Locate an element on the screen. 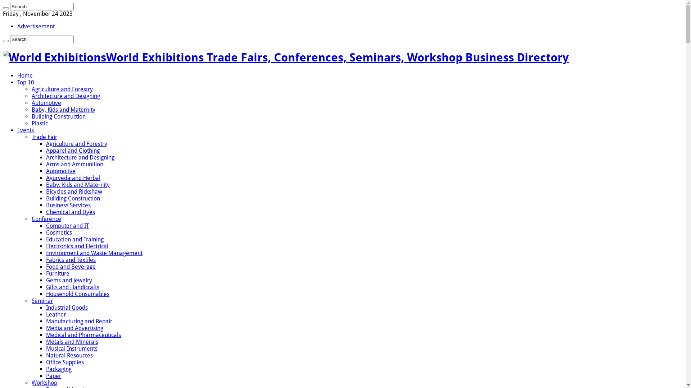  Building Construction is located at coordinates (59, 116).